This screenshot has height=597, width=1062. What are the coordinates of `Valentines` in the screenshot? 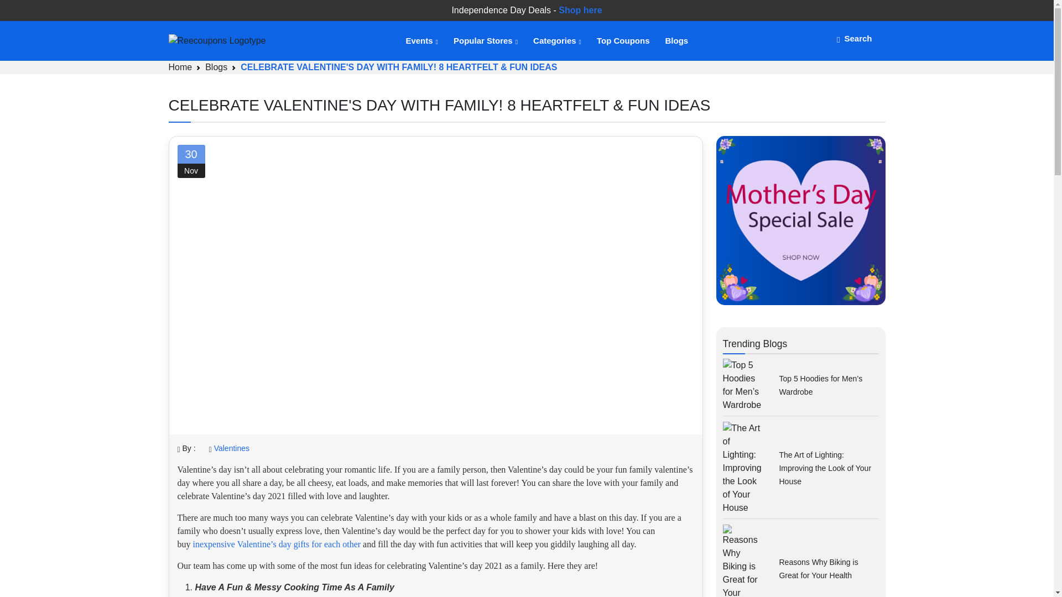 It's located at (232, 448).